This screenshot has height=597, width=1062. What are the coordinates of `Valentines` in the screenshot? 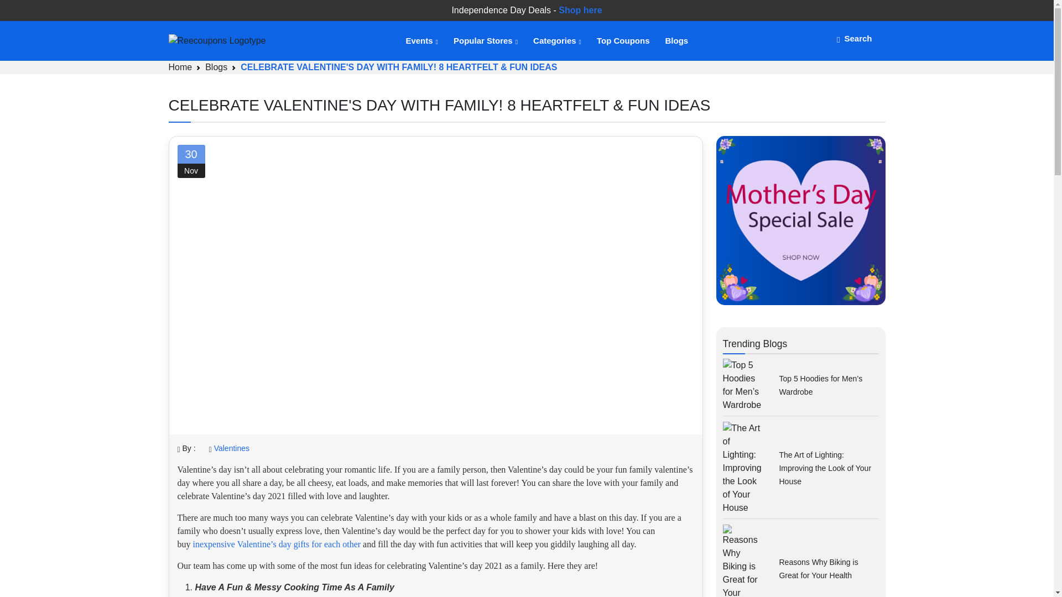 It's located at (232, 448).